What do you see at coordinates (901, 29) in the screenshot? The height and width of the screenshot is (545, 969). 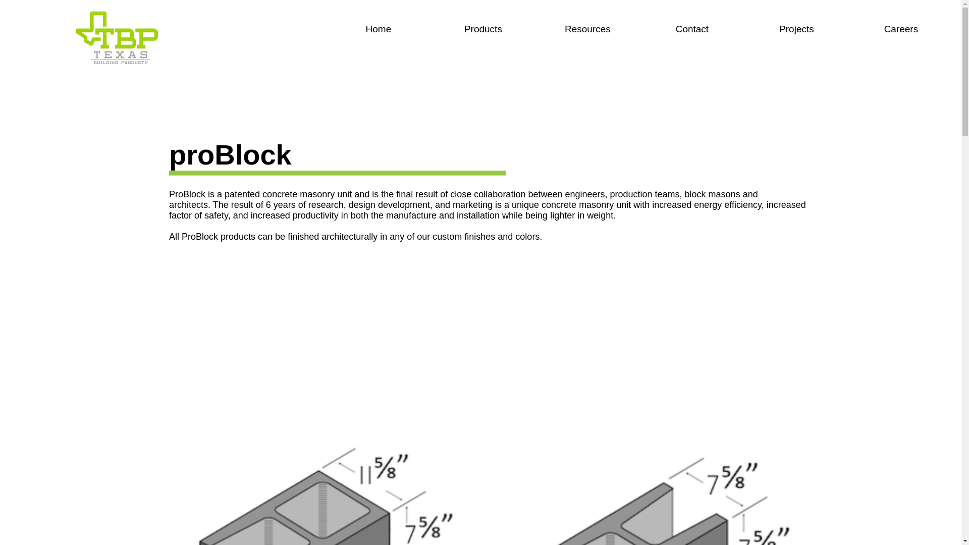 I see `Careers` at bounding box center [901, 29].